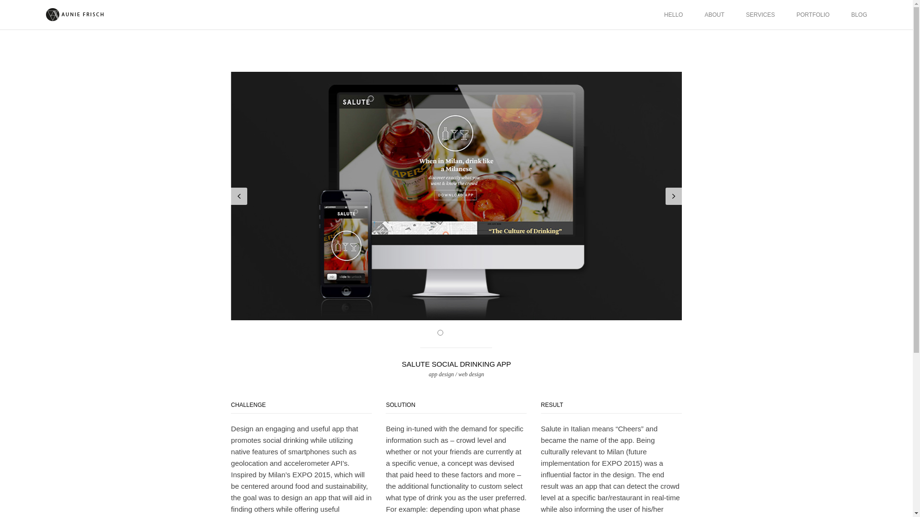 The image size is (920, 517). What do you see at coordinates (714, 14) in the screenshot?
I see `ABOUT` at bounding box center [714, 14].